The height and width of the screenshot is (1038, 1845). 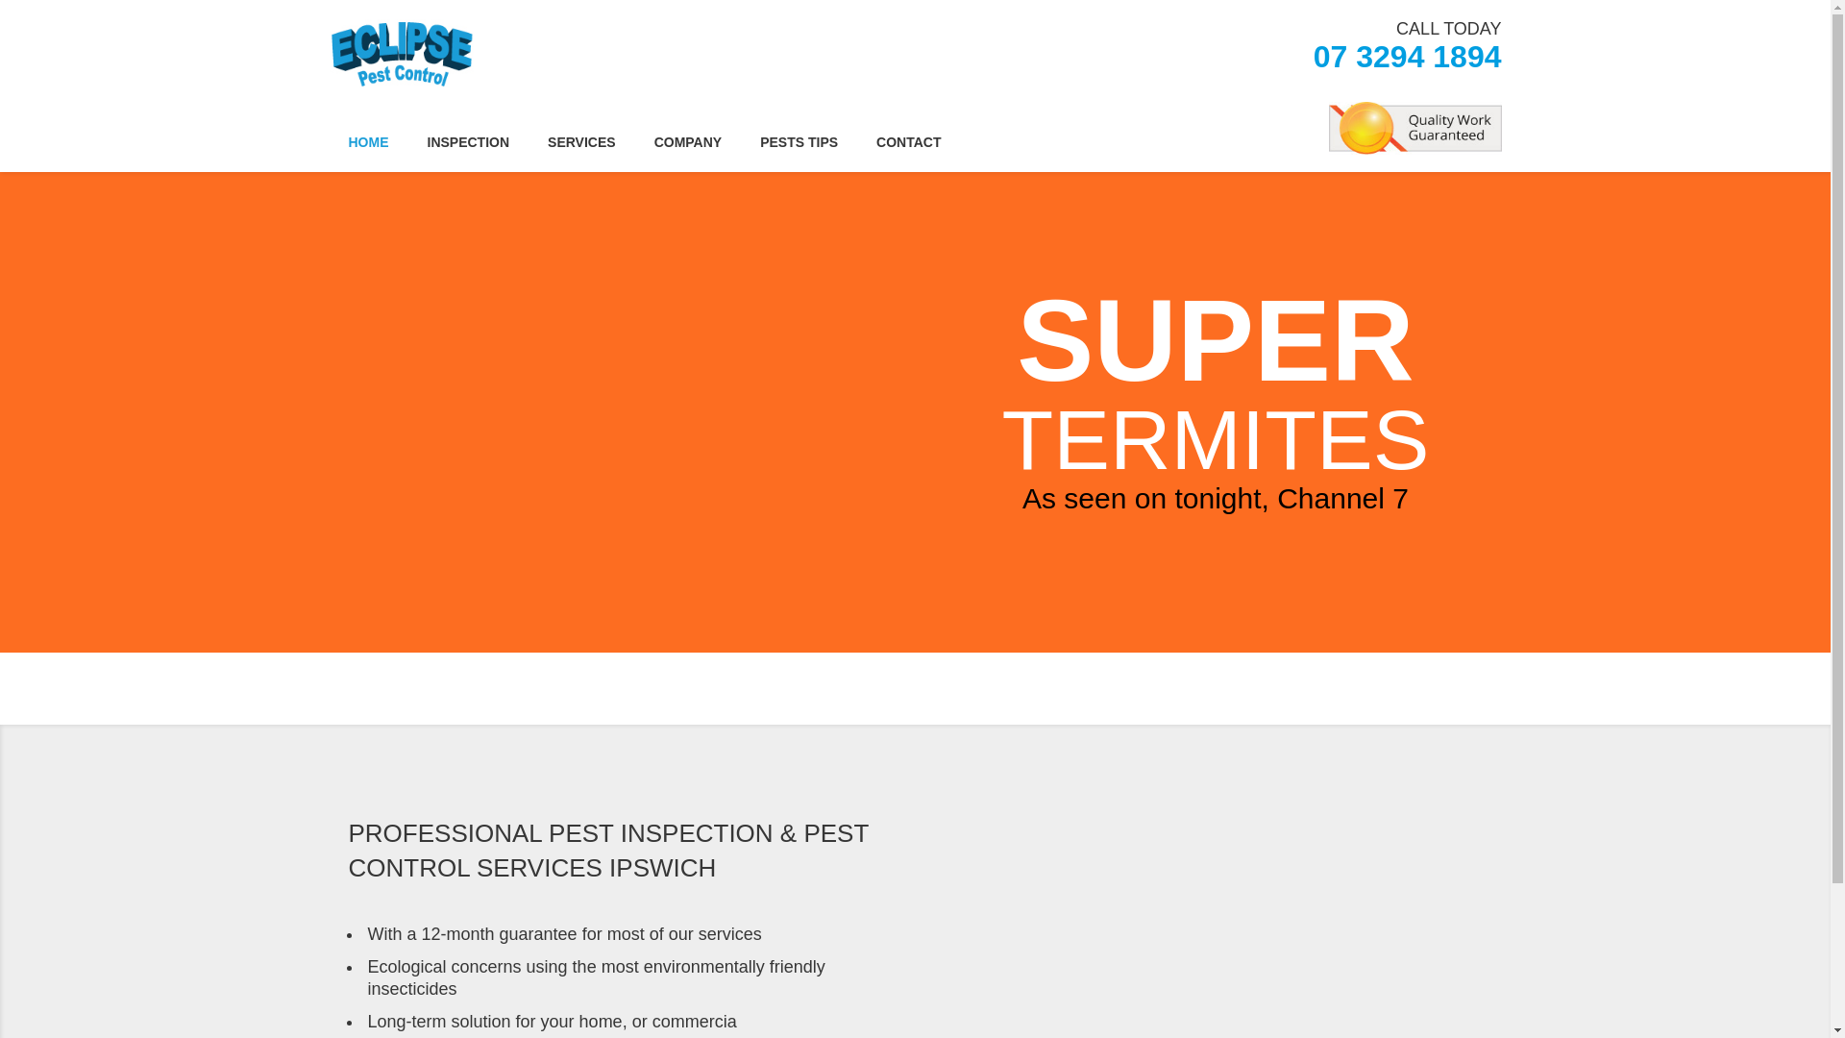 What do you see at coordinates (468, 140) in the screenshot?
I see `INSPECTION` at bounding box center [468, 140].